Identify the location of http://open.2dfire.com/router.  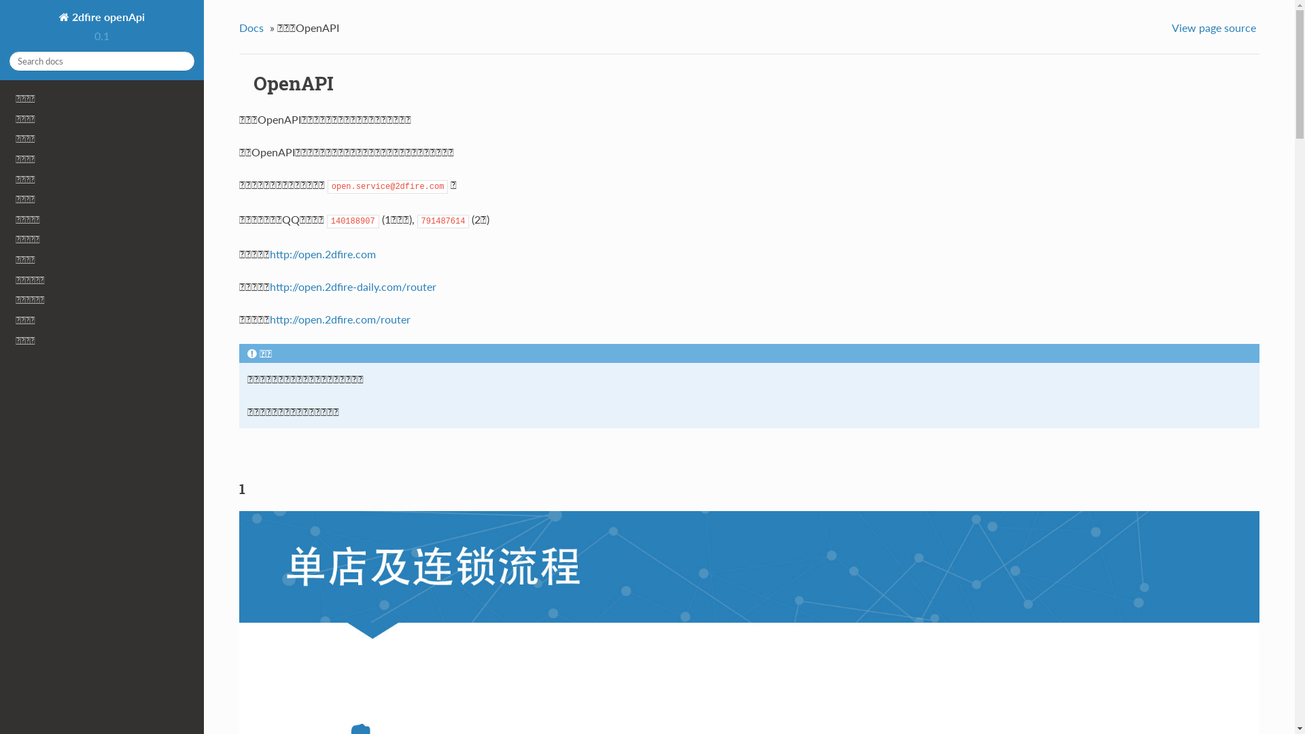
(340, 319).